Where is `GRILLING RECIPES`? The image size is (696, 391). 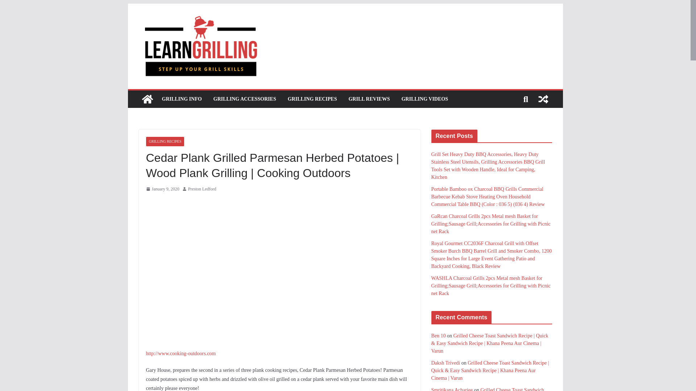
GRILLING RECIPES is located at coordinates (165, 141).